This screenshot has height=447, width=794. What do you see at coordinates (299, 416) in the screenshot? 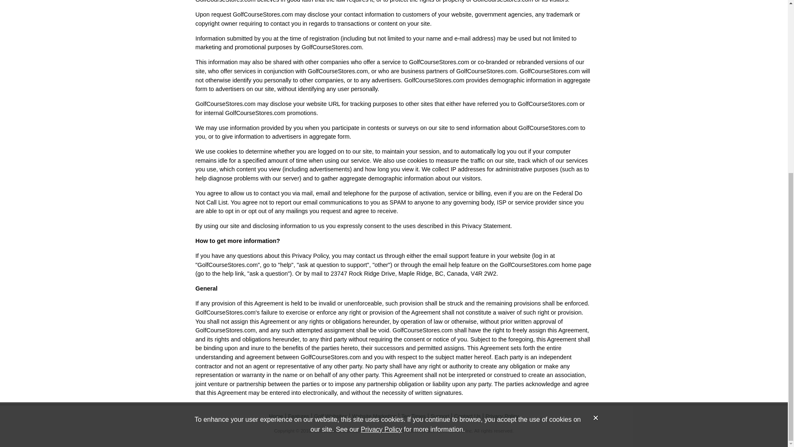
I see `Features` at bounding box center [299, 416].